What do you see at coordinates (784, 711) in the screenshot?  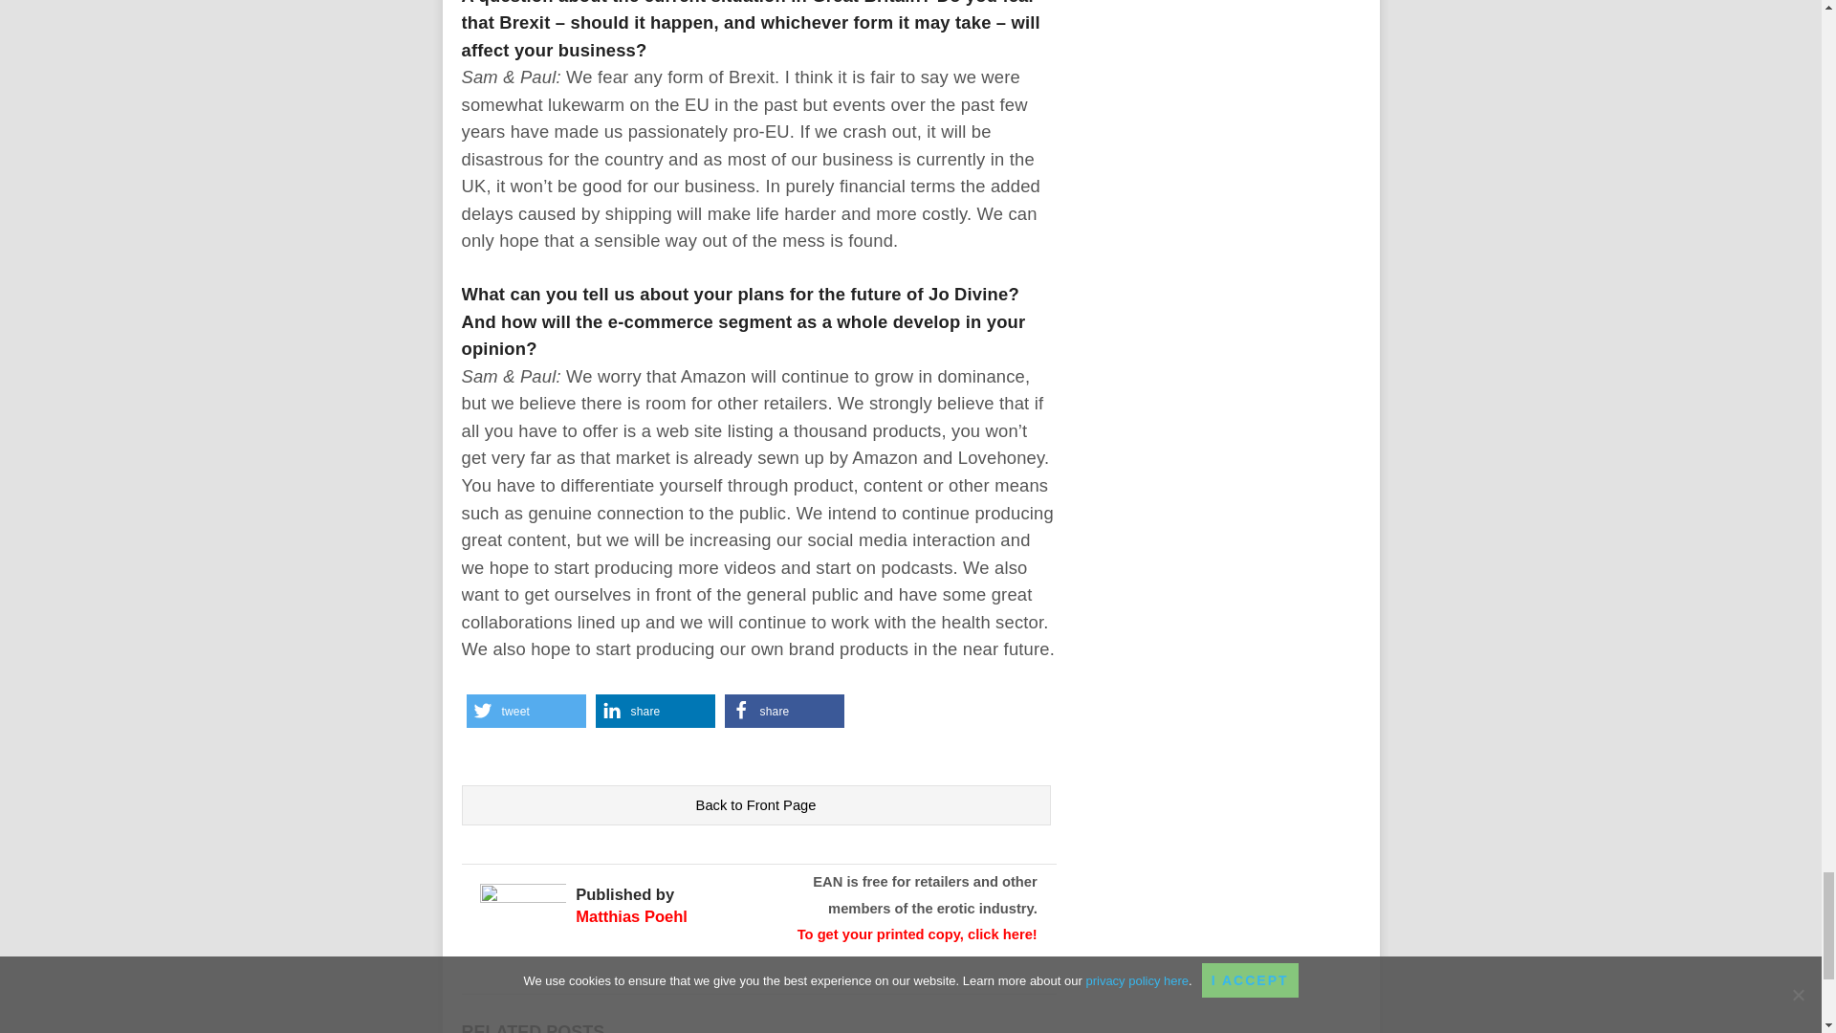 I see `Share on Facebook` at bounding box center [784, 711].